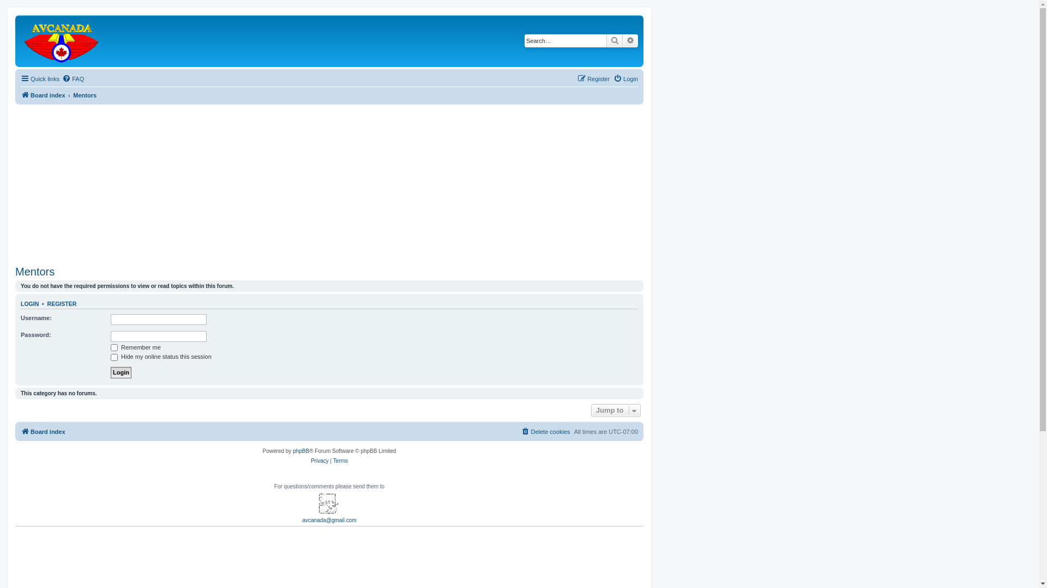 Image resolution: width=1047 pixels, height=588 pixels. What do you see at coordinates (35, 272) in the screenshot?
I see `Mentors` at bounding box center [35, 272].